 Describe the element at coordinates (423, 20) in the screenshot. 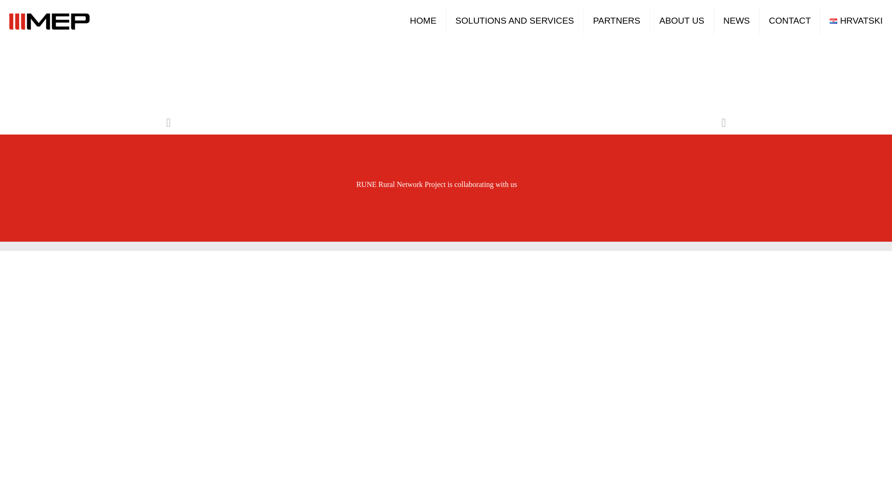

I see `HOME` at that location.